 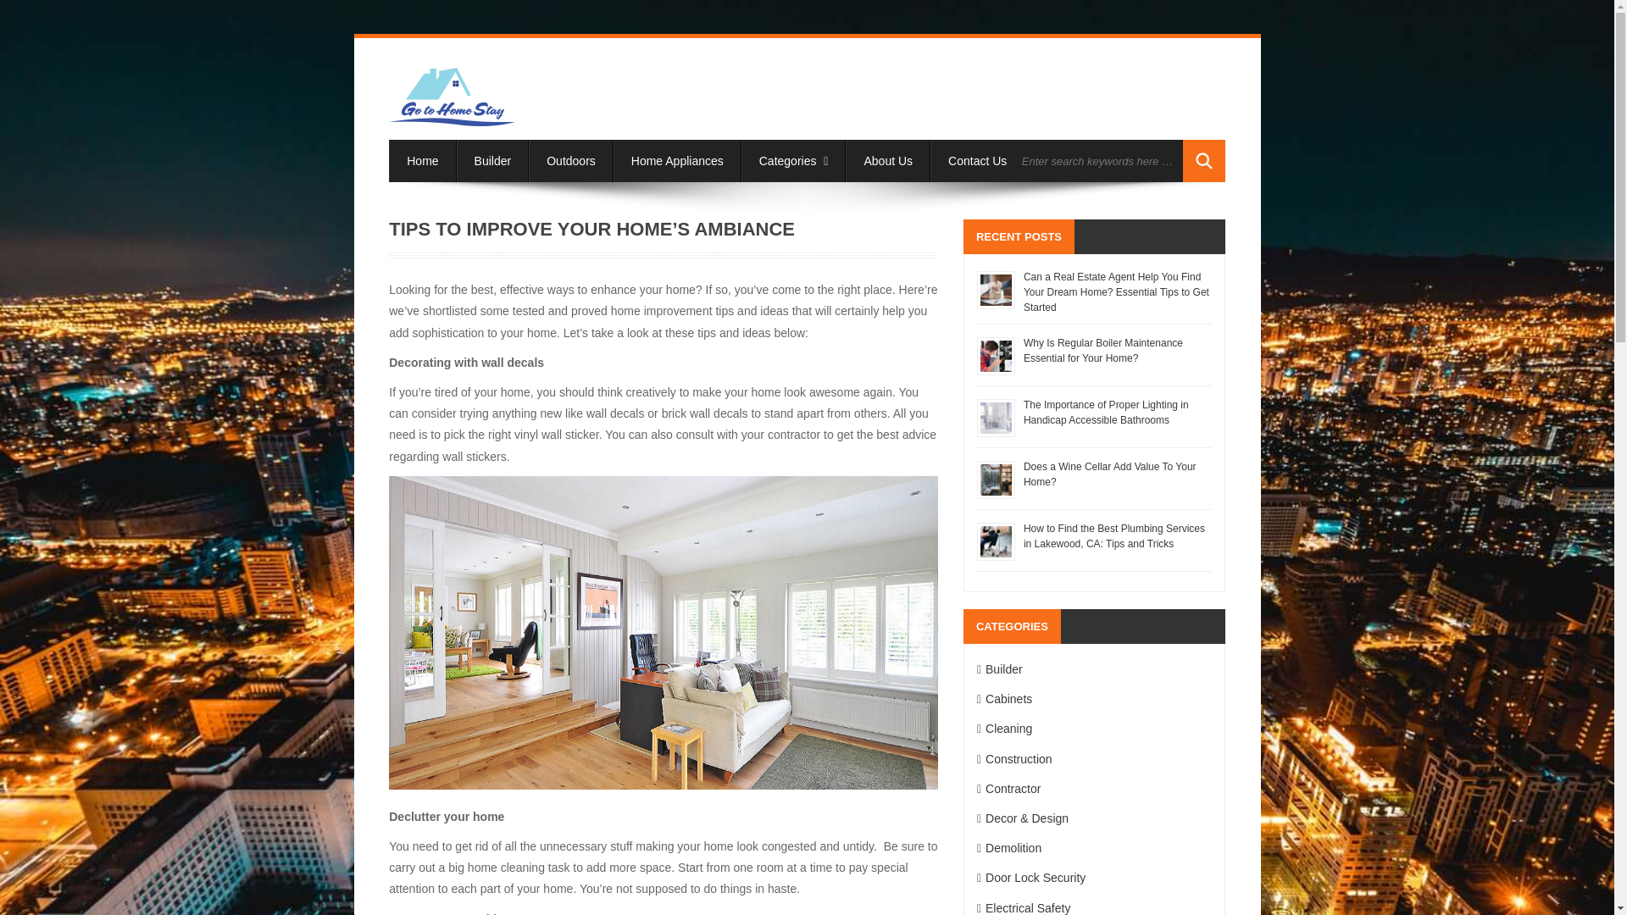 What do you see at coordinates (422, 161) in the screenshot?
I see `Home` at bounding box center [422, 161].